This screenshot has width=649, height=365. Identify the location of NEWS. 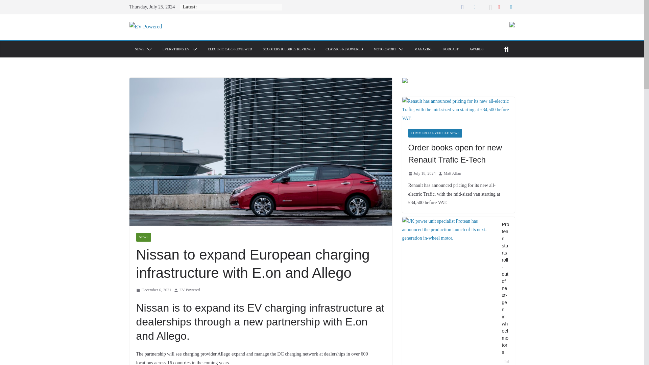
(139, 49).